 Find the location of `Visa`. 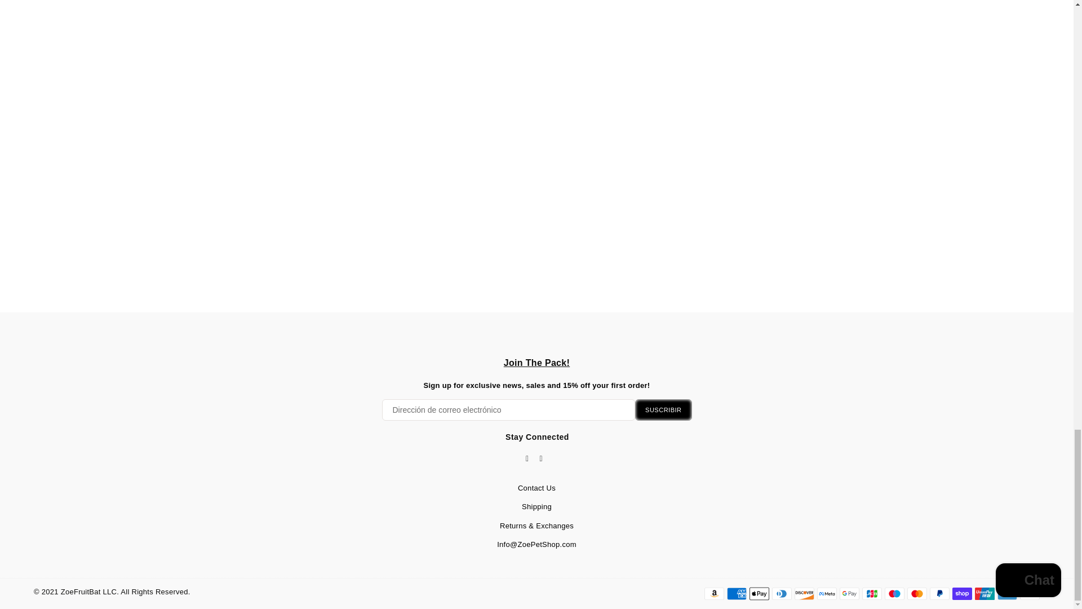

Visa is located at coordinates (1030, 593).